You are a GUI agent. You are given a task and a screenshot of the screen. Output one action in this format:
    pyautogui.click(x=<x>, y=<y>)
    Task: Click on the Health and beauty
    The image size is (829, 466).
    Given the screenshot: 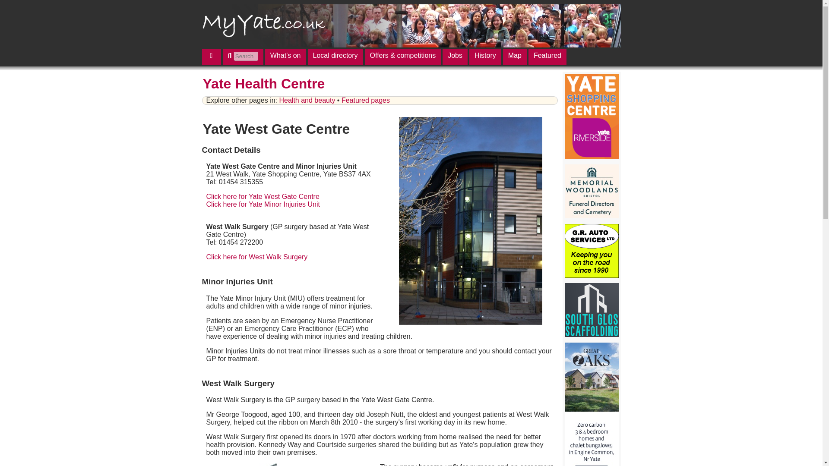 What is the action you would take?
    pyautogui.click(x=307, y=100)
    